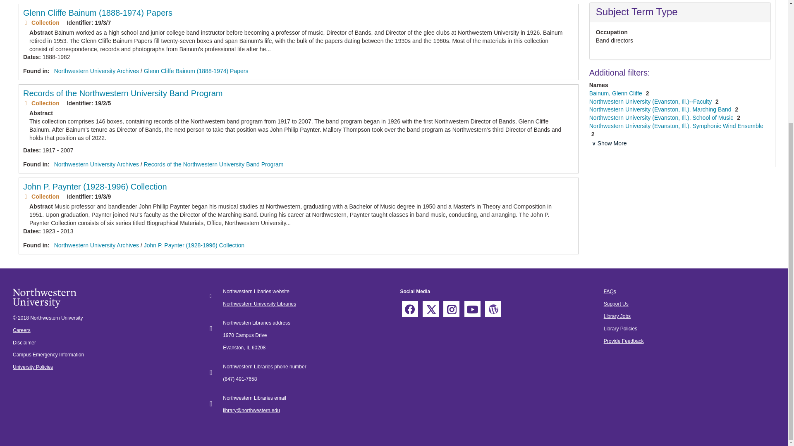 This screenshot has width=794, height=446. I want to click on Bainum, Glenn Cliffe, so click(616, 93).